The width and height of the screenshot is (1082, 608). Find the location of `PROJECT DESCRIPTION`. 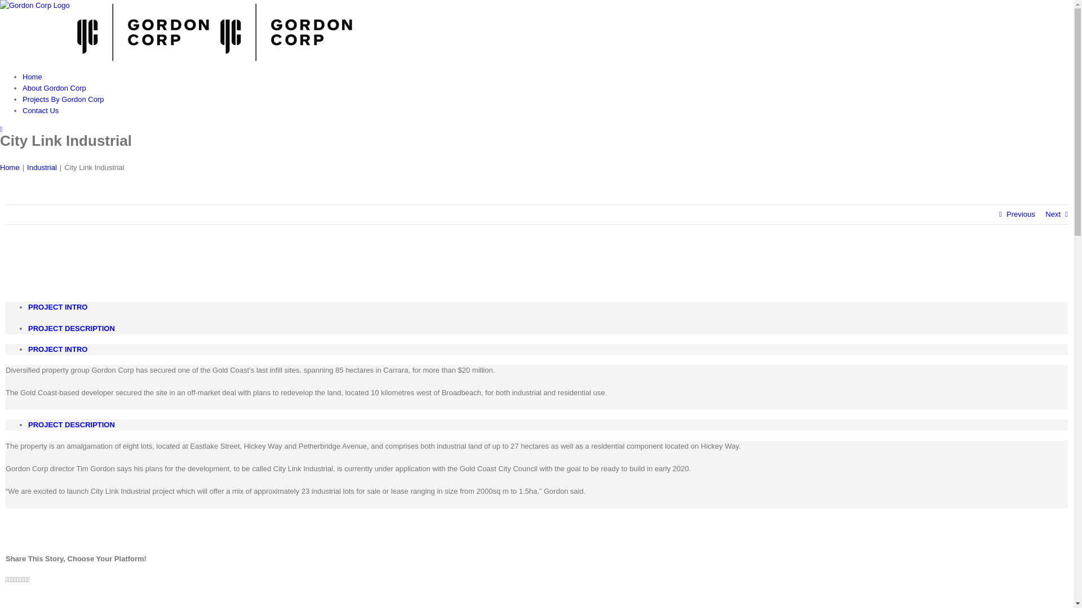

PROJECT DESCRIPTION is located at coordinates (548, 425).